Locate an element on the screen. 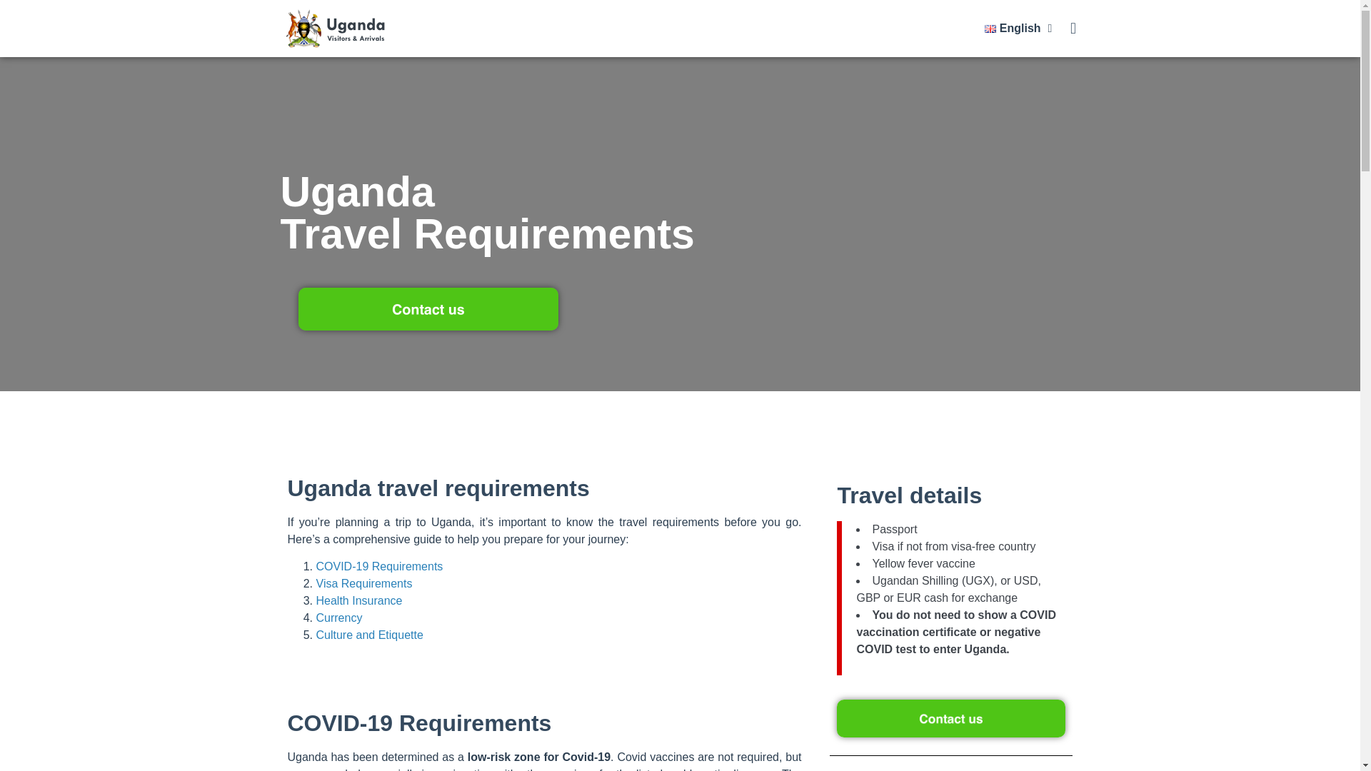  English is located at coordinates (1018, 29).